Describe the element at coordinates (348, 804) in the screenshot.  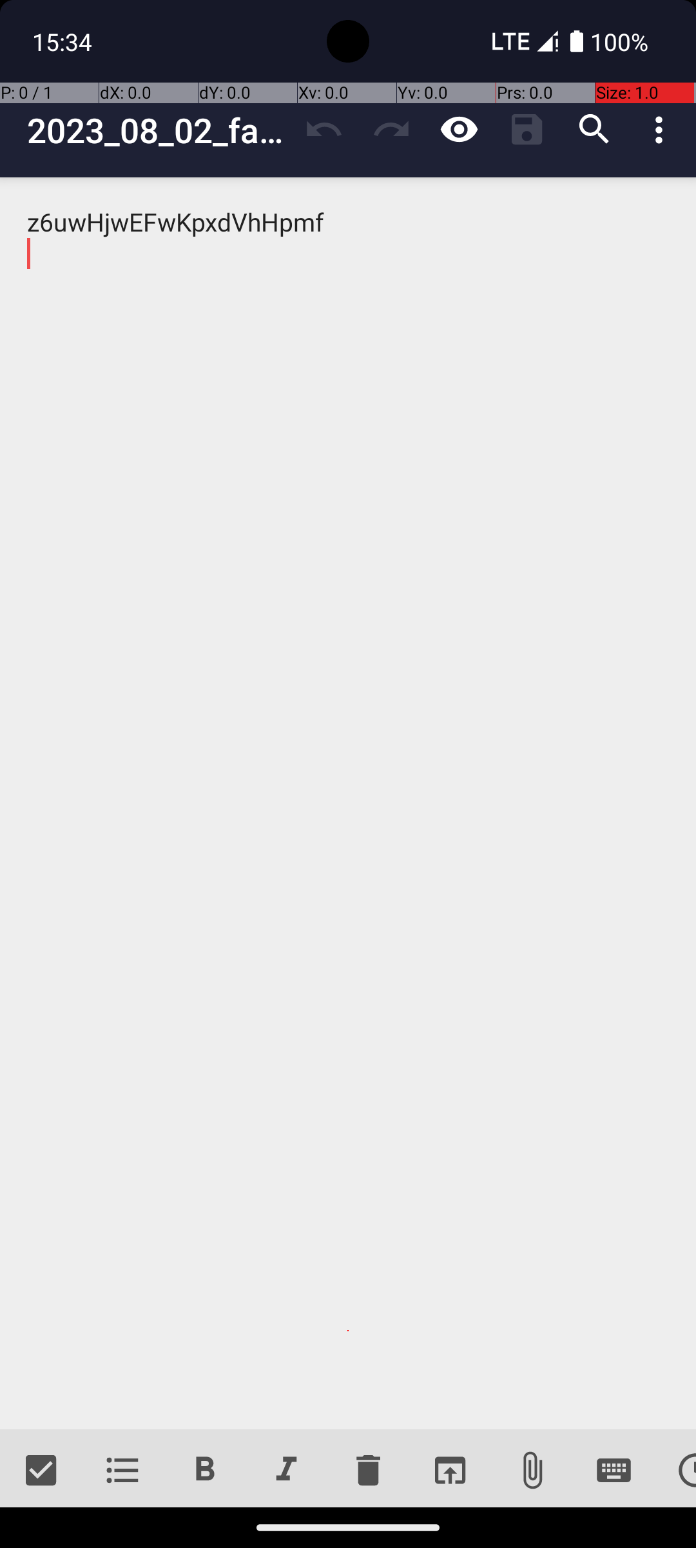
I see `z6uwHjwEFwKpxdVhHpmf
` at that location.